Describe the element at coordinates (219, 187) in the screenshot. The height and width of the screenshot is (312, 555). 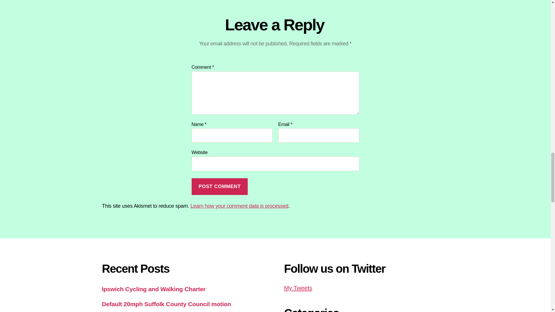
I see `Post Comment` at that location.